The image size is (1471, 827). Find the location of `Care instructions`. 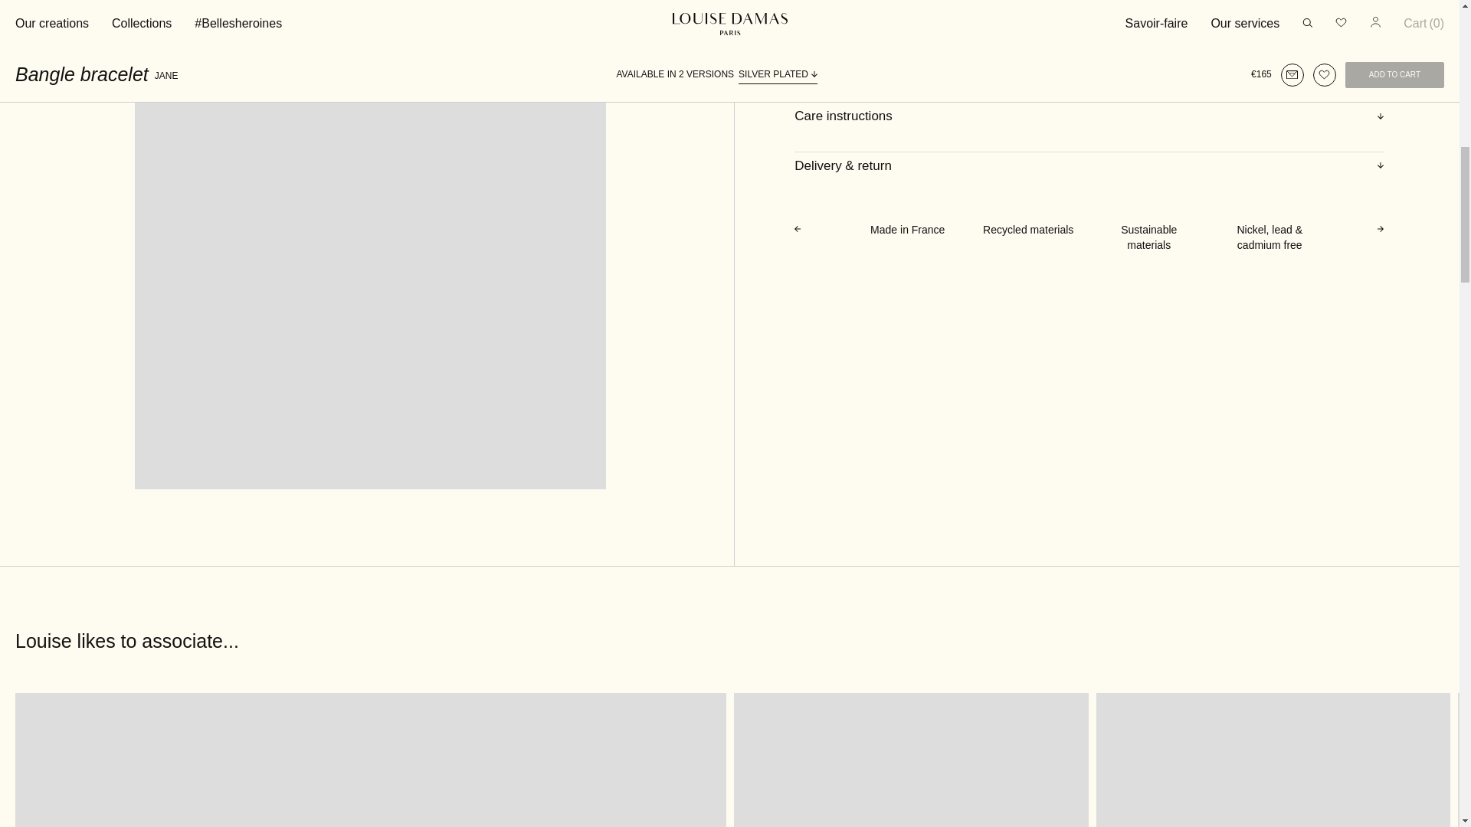

Care instructions is located at coordinates (1089, 116).